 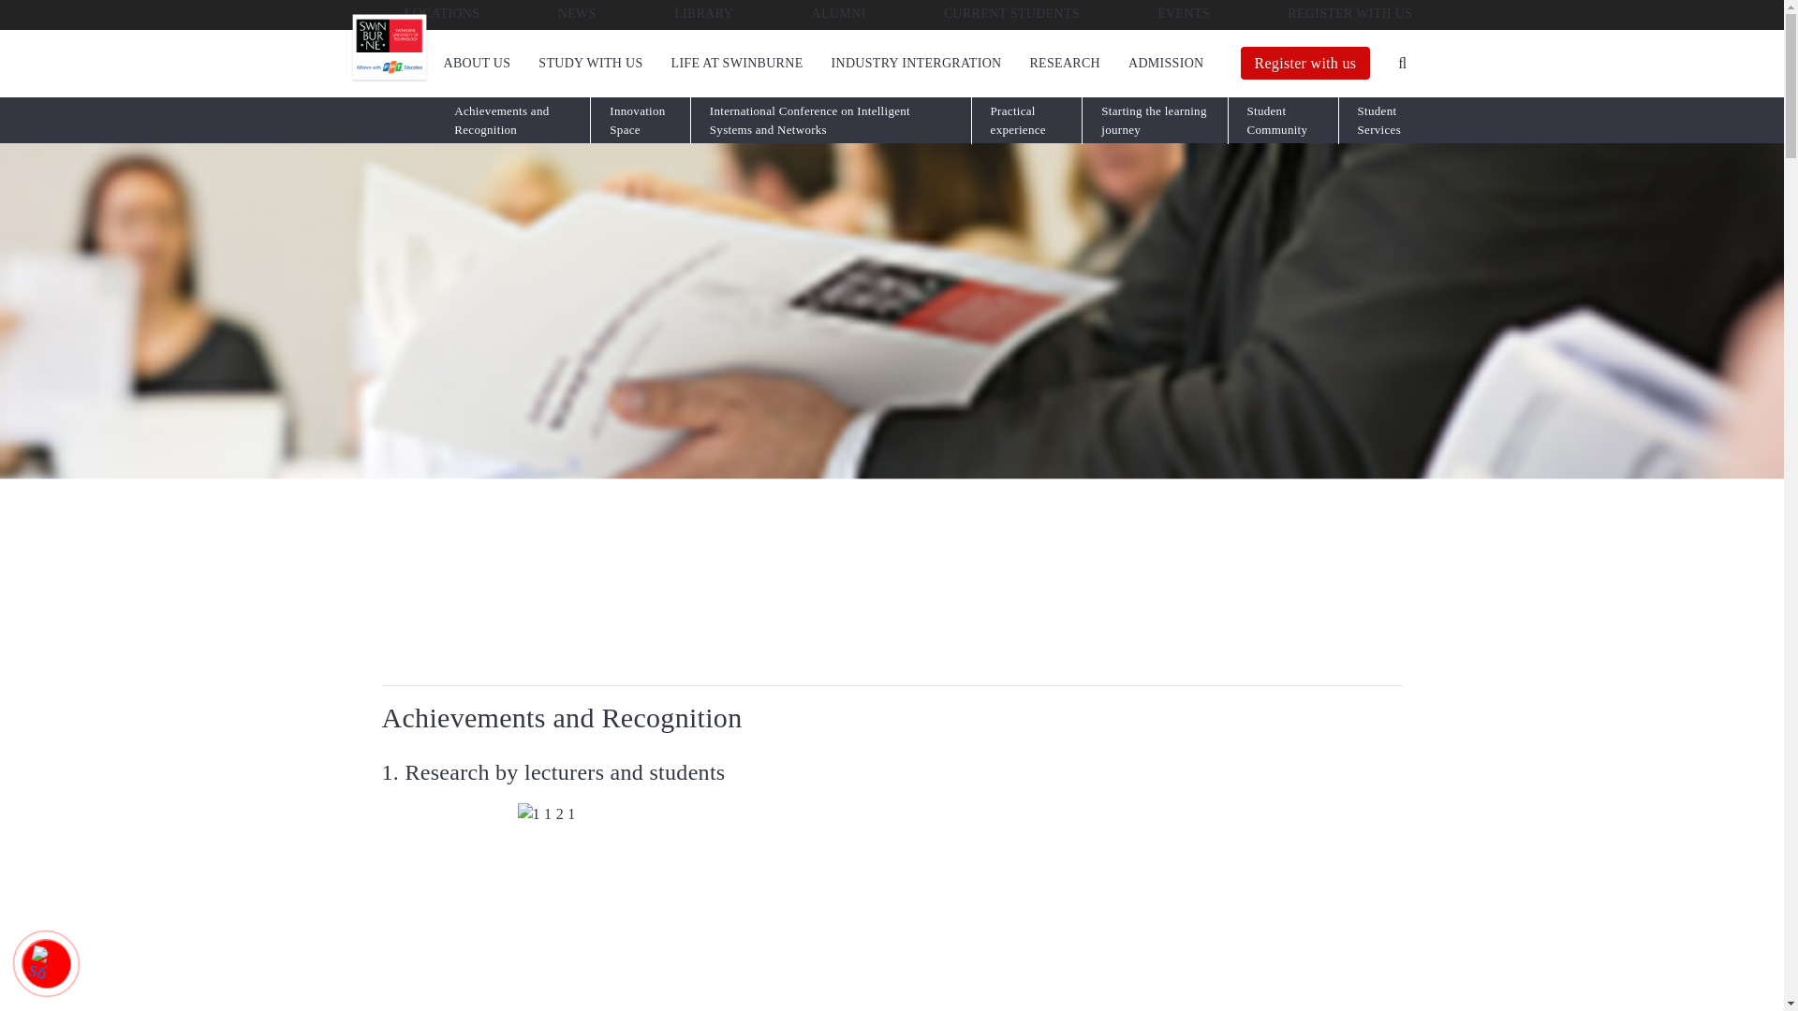 What do you see at coordinates (1064, 63) in the screenshot?
I see `RESEARCH` at bounding box center [1064, 63].